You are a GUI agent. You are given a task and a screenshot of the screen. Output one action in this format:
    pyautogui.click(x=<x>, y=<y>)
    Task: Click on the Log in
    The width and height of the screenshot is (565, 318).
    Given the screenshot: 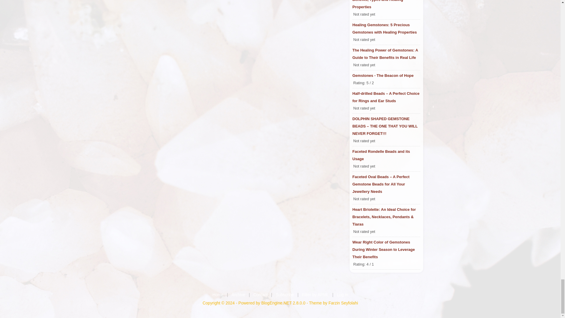 What is the action you would take?
    pyautogui.click(x=342, y=294)
    